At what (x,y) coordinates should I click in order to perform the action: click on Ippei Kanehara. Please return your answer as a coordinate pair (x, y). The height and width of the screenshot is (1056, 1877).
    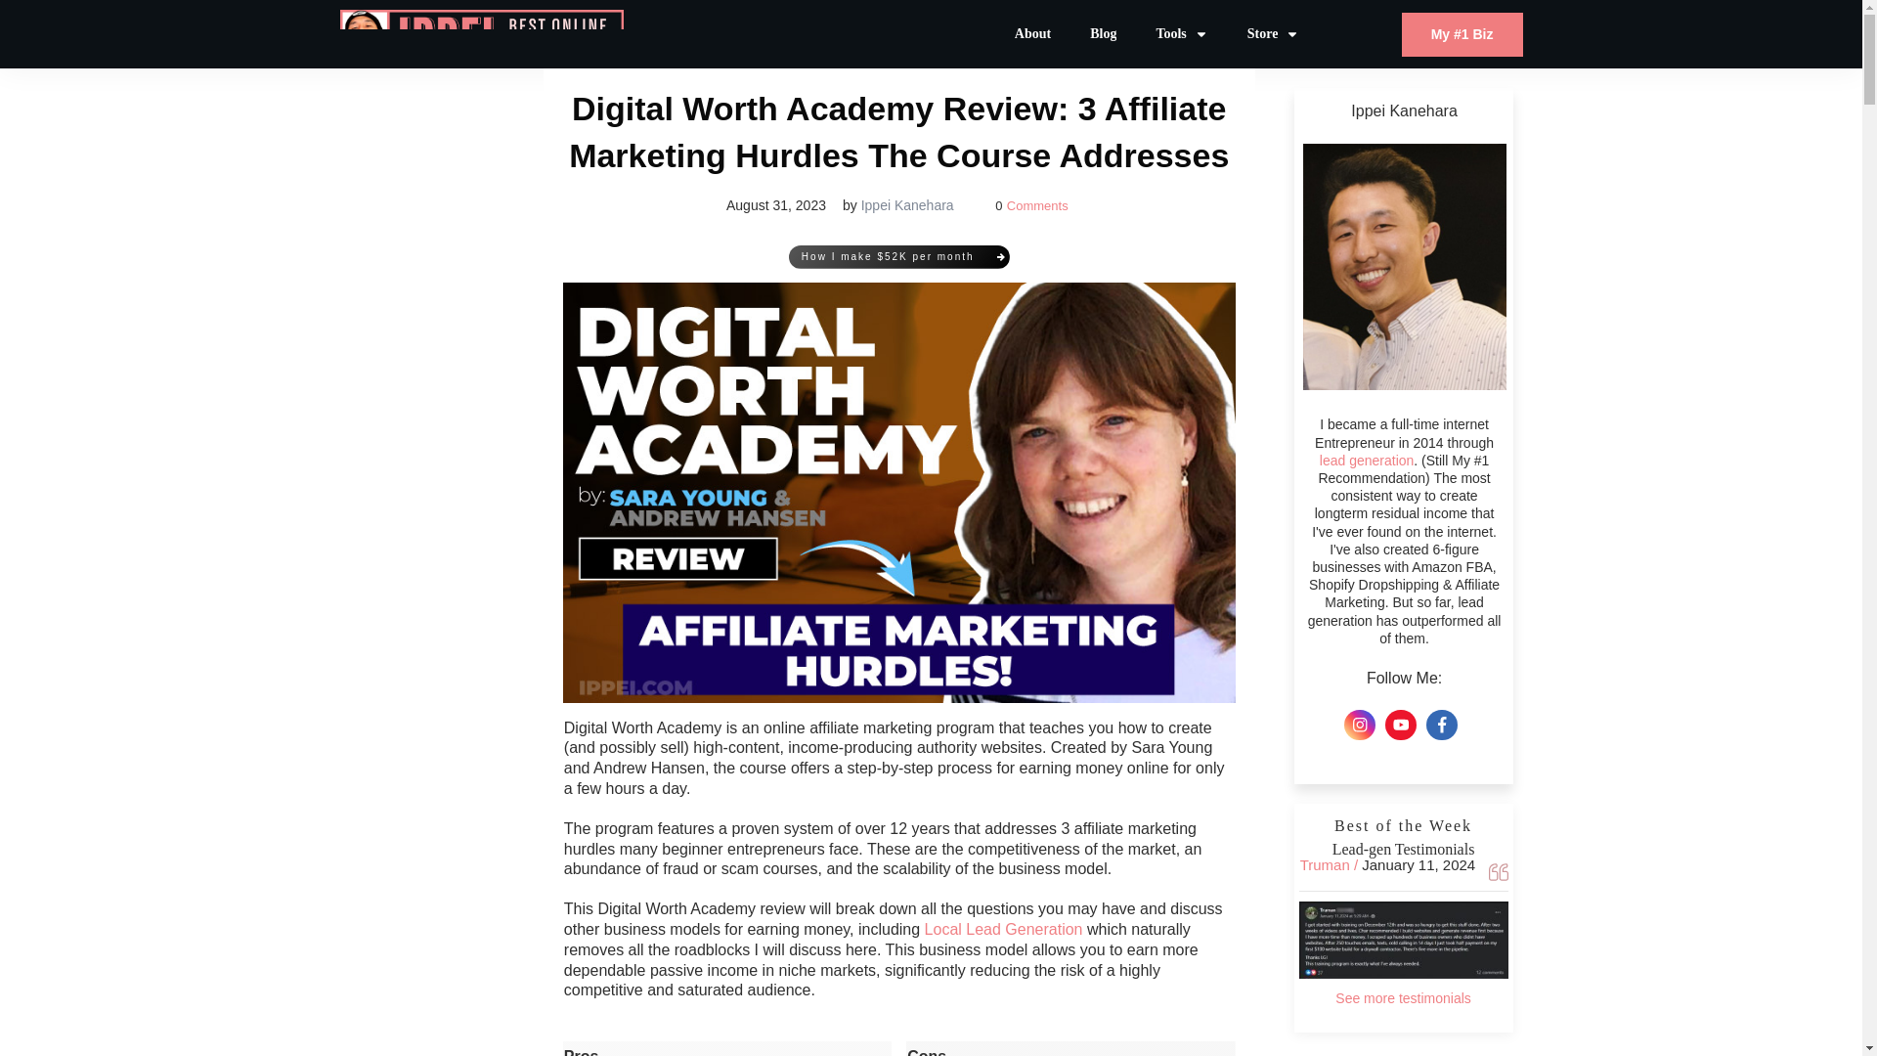
    Looking at the image, I should click on (907, 205).